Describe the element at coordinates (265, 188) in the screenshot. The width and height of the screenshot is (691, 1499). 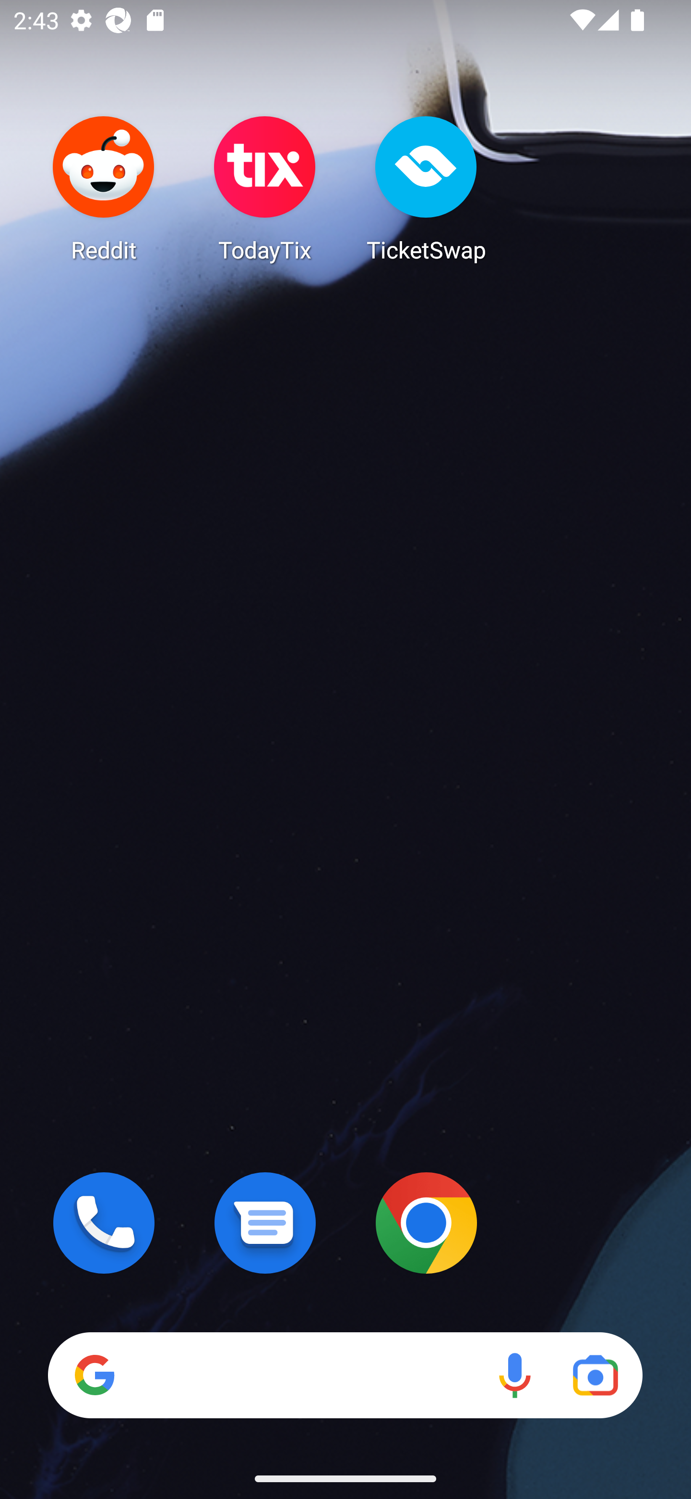
I see `TodayTix` at that location.